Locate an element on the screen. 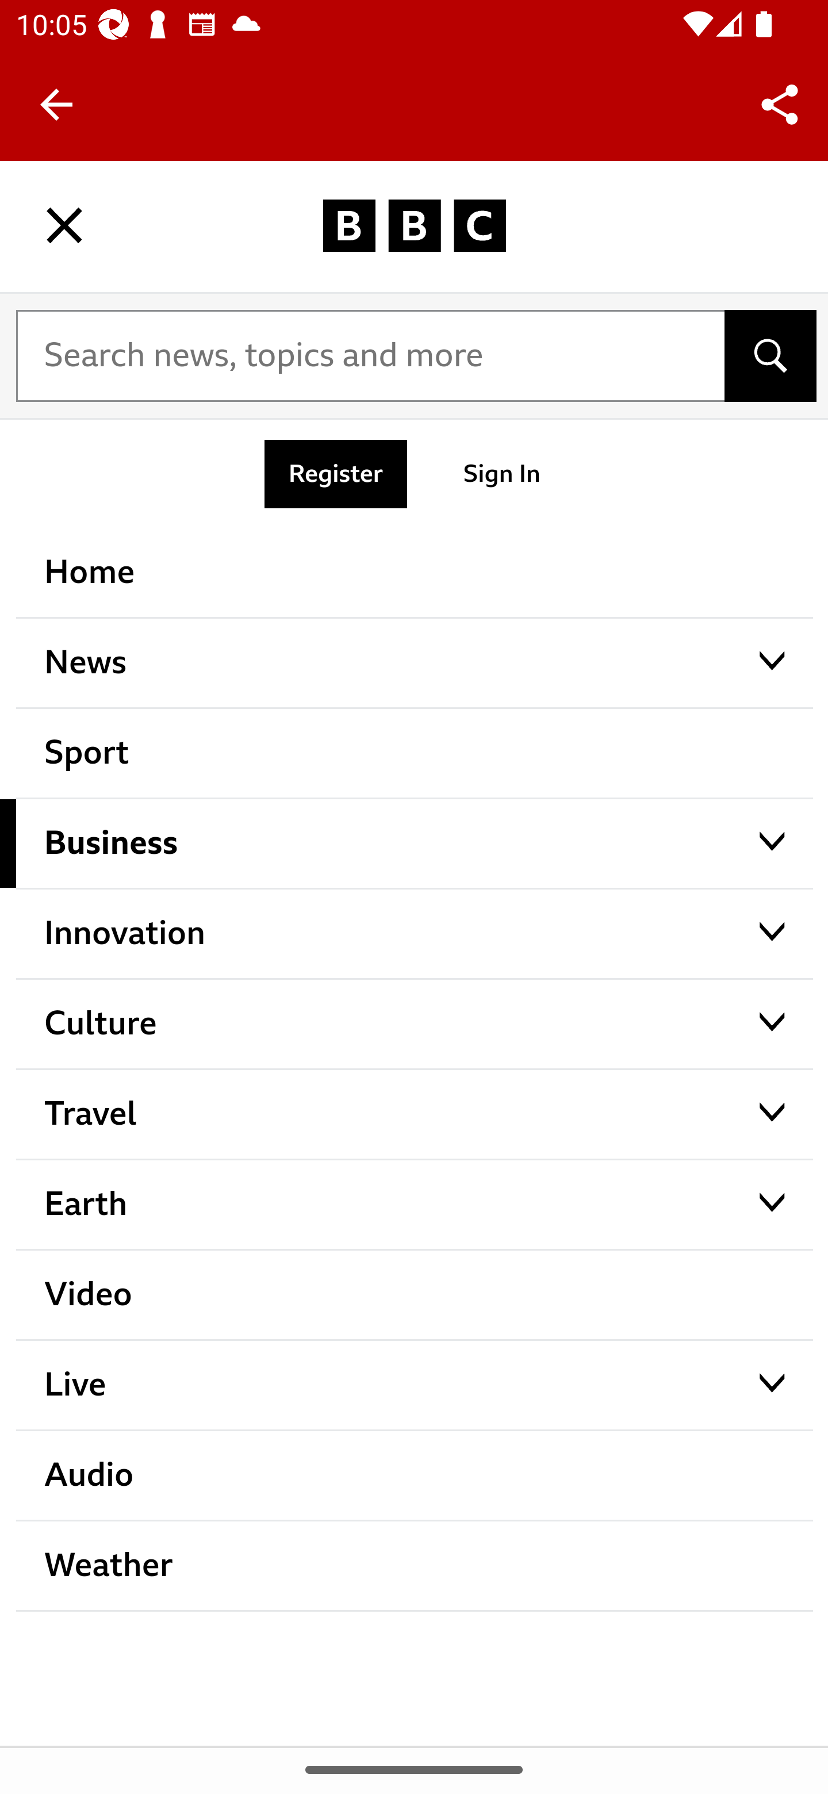 This screenshot has height=1794, width=828. Video is located at coordinates (415, 1294).